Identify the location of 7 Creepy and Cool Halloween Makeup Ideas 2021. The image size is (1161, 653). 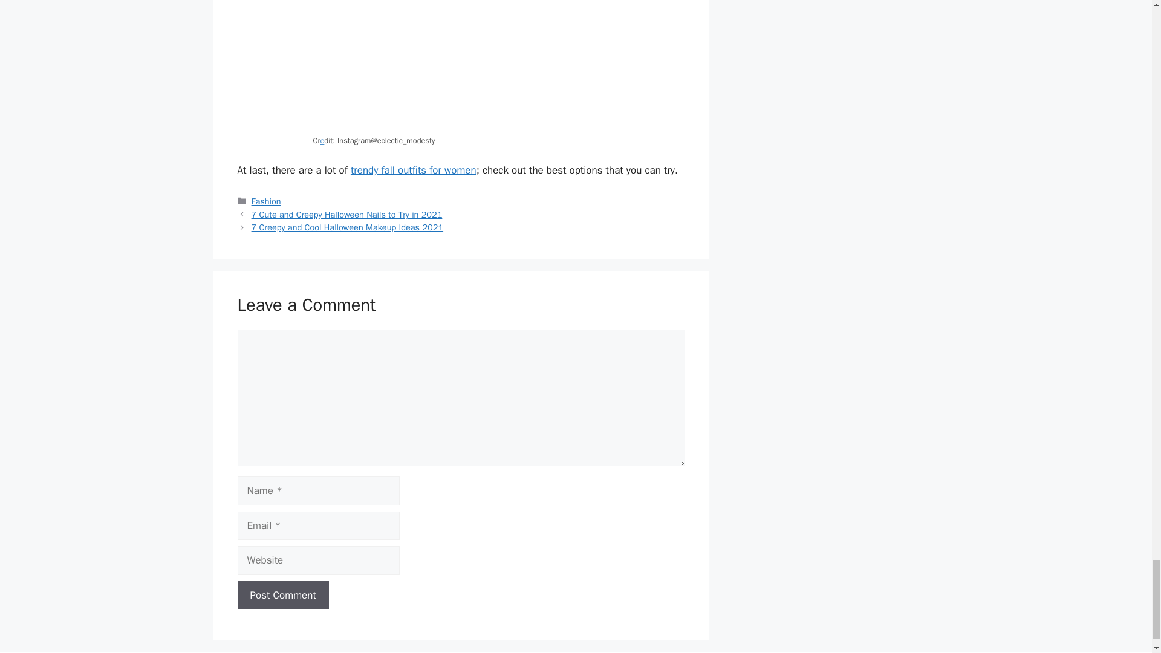
(347, 227).